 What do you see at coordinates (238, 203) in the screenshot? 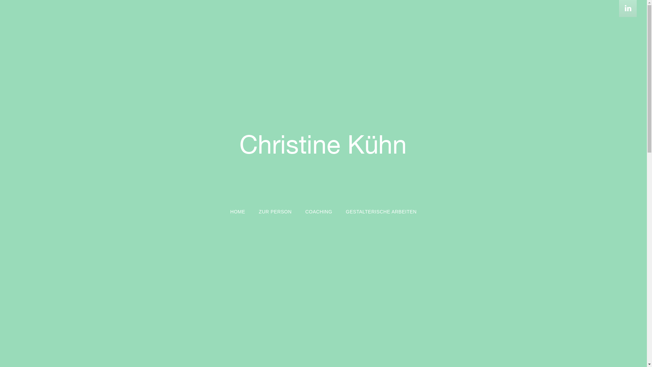
I see `HOME` at bounding box center [238, 203].